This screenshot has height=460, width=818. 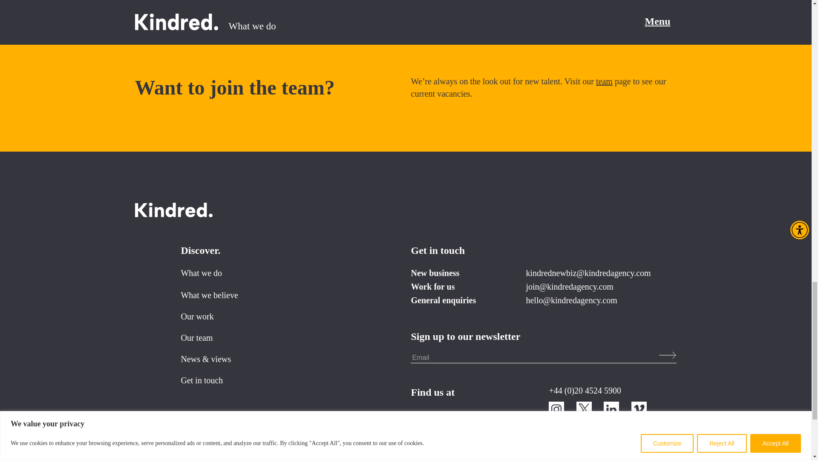 I want to click on Our work, so click(x=197, y=316).